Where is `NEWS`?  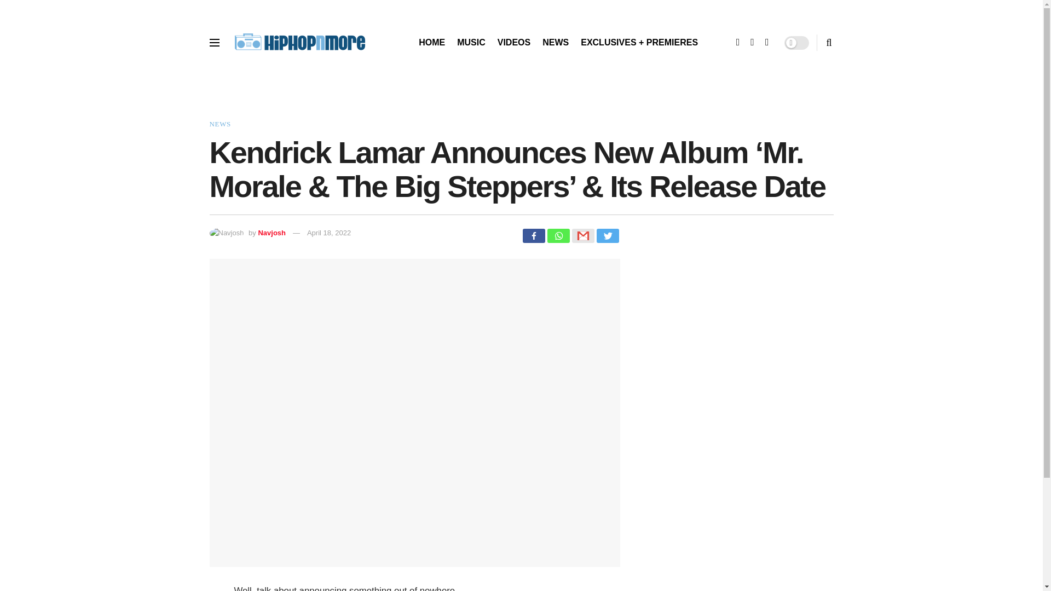 NEWS is located at coordinates (220, 124).